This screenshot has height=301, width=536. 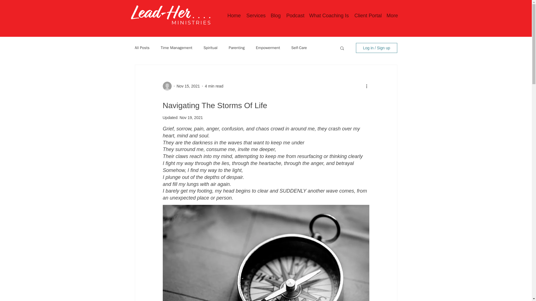 What do you see at coordinates (210, 48) in the screenshot?
I see `Spiritual` at bounding box center [210, 48].